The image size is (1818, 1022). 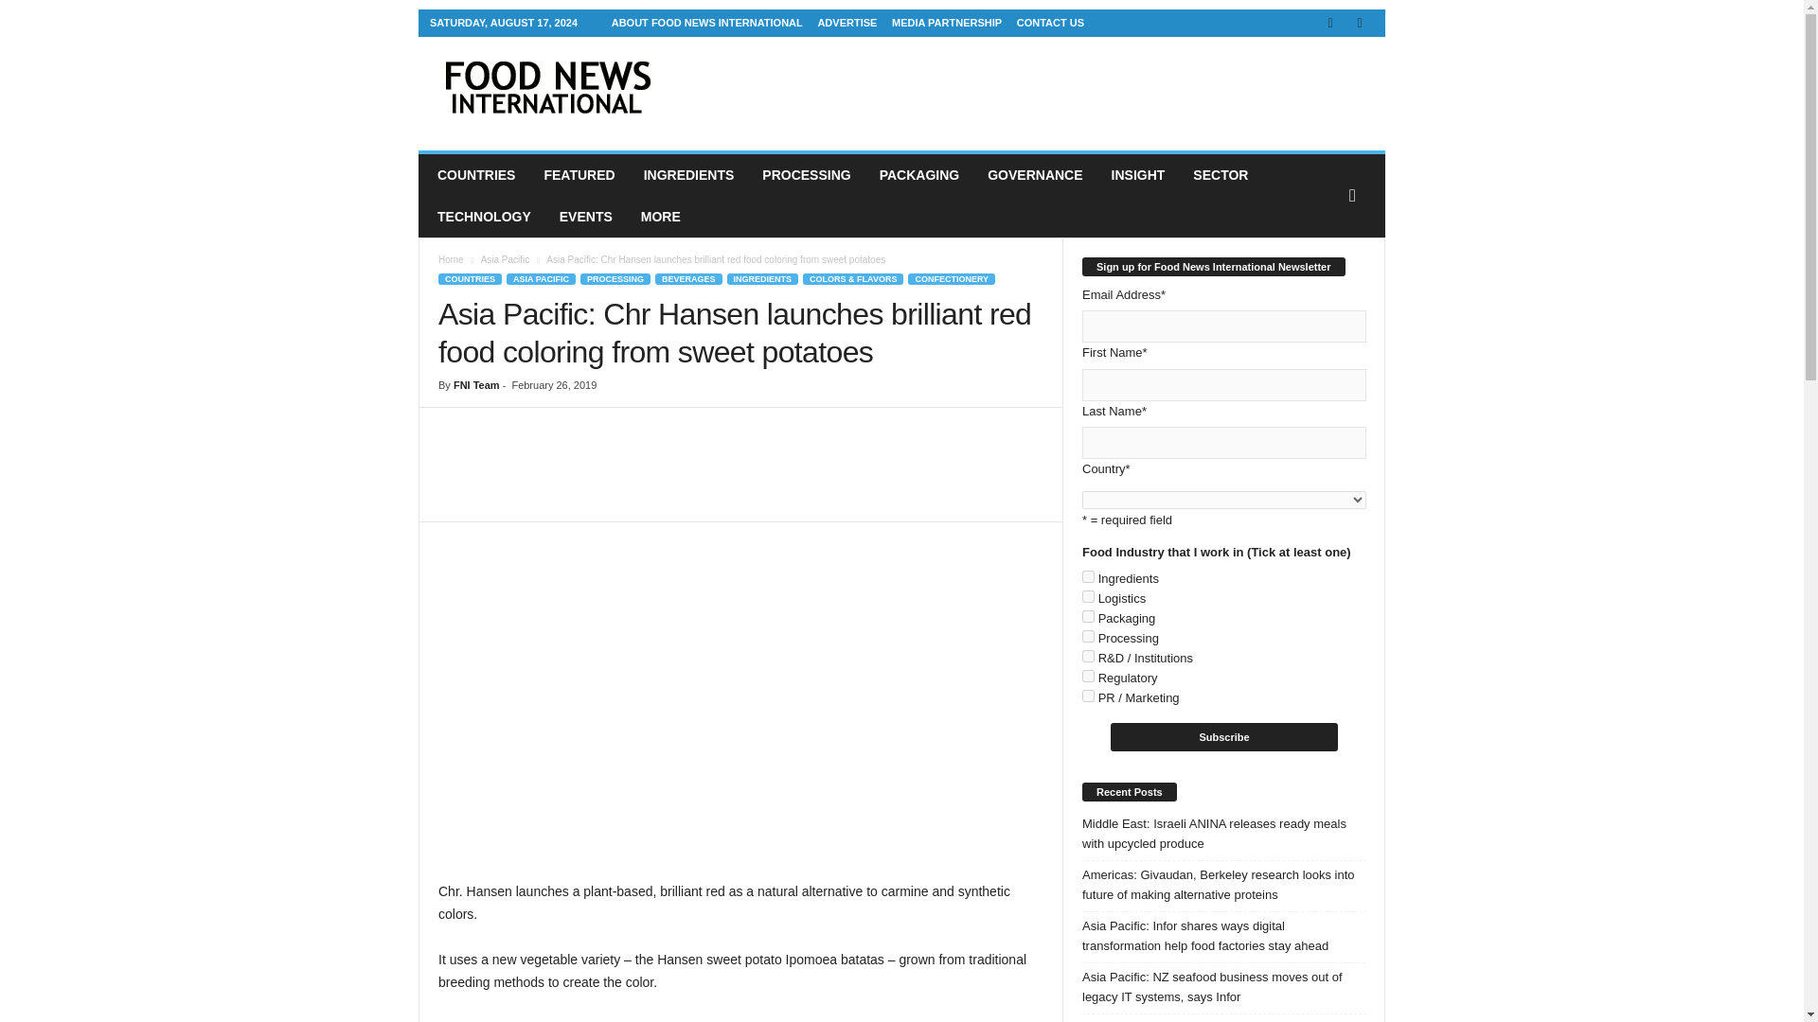 I want to click on Logistics, so click(x=1087, y=596).